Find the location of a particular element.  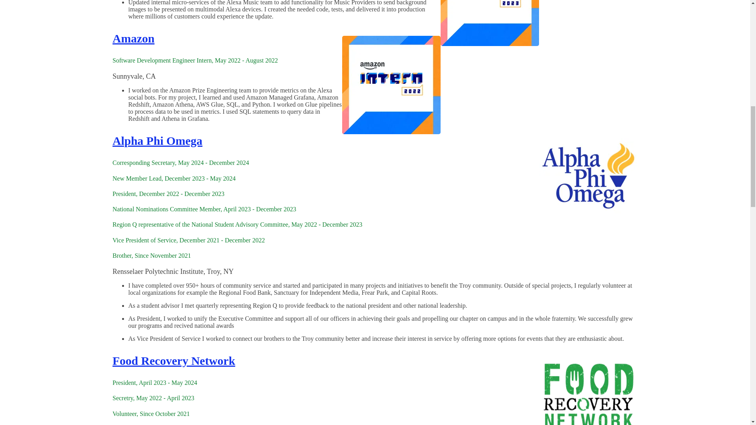

Amazon is located at coordinates (134, 39).